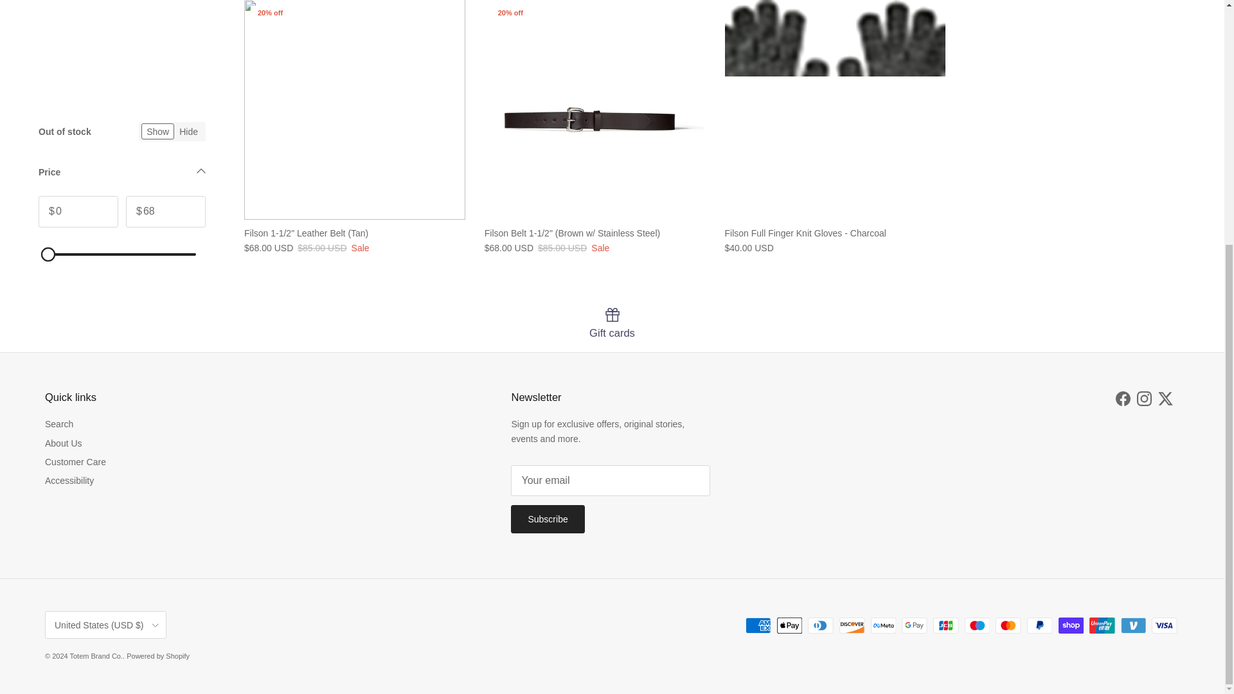 This screenshot has width=1234, height=694. What do you see at coordinates (1166, 398) in the screenshot?
I see `Totem Brand Co. on Twitter` at bounding box center [1166, 398].